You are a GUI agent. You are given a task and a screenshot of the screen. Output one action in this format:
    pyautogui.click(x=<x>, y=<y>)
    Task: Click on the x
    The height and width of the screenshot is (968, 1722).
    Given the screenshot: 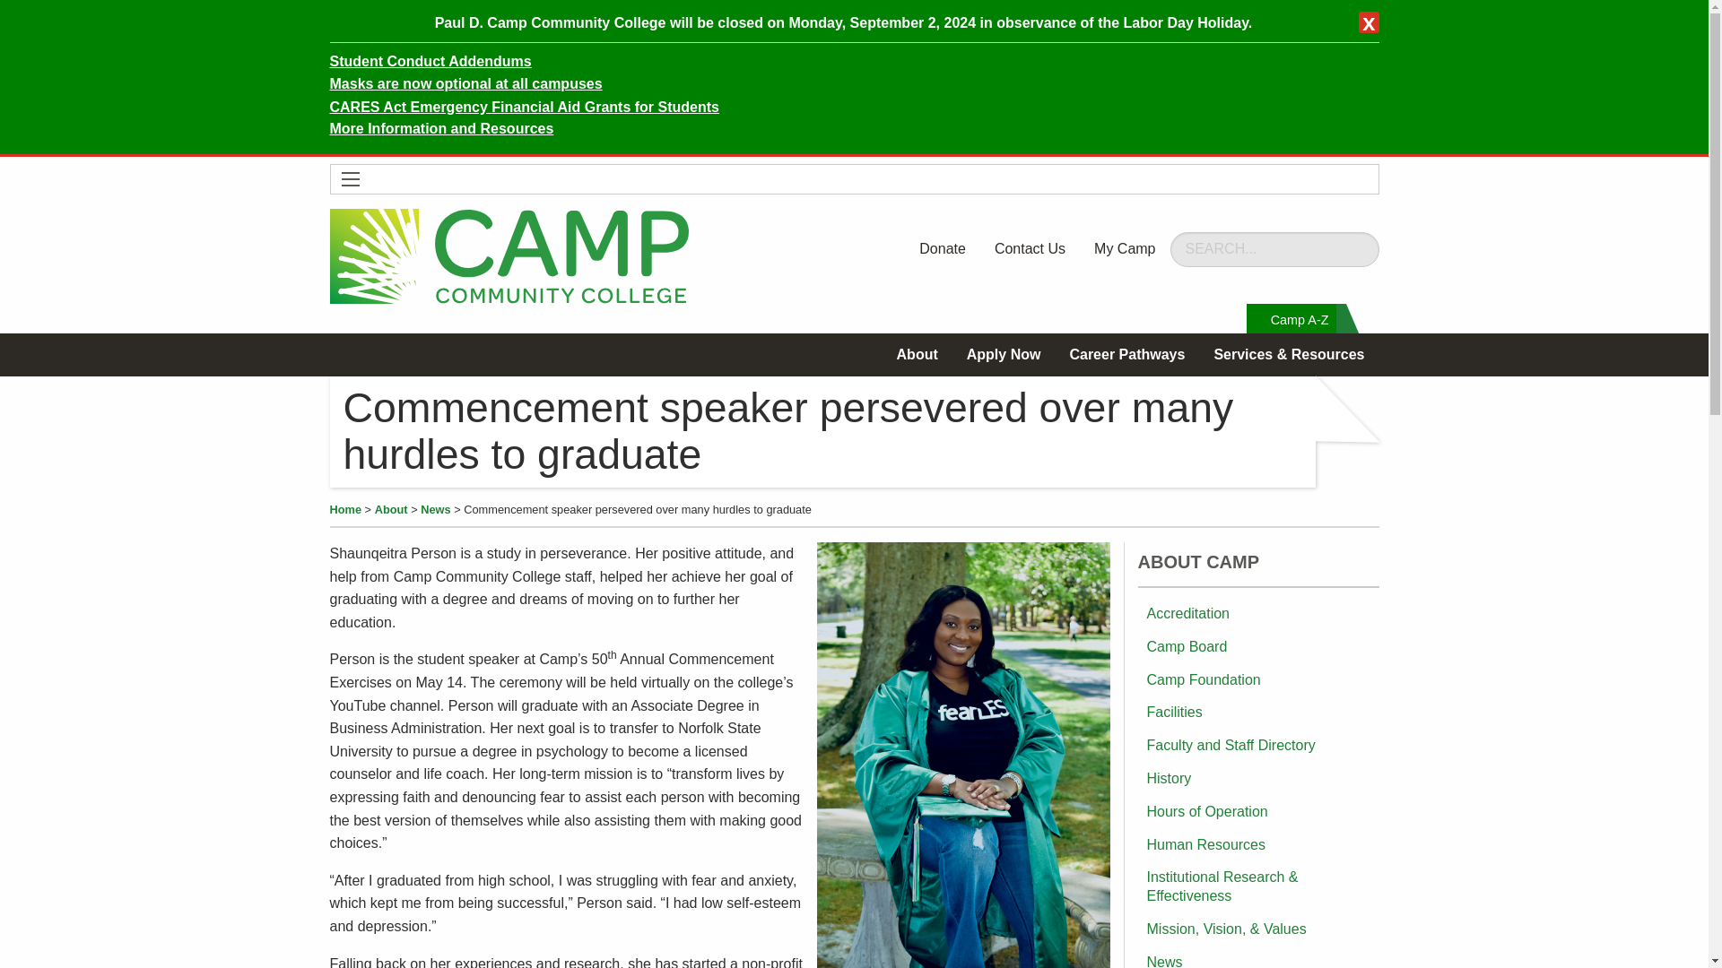 What is the action you would take?
    pyautogui.click(x=1369, y=22)
    